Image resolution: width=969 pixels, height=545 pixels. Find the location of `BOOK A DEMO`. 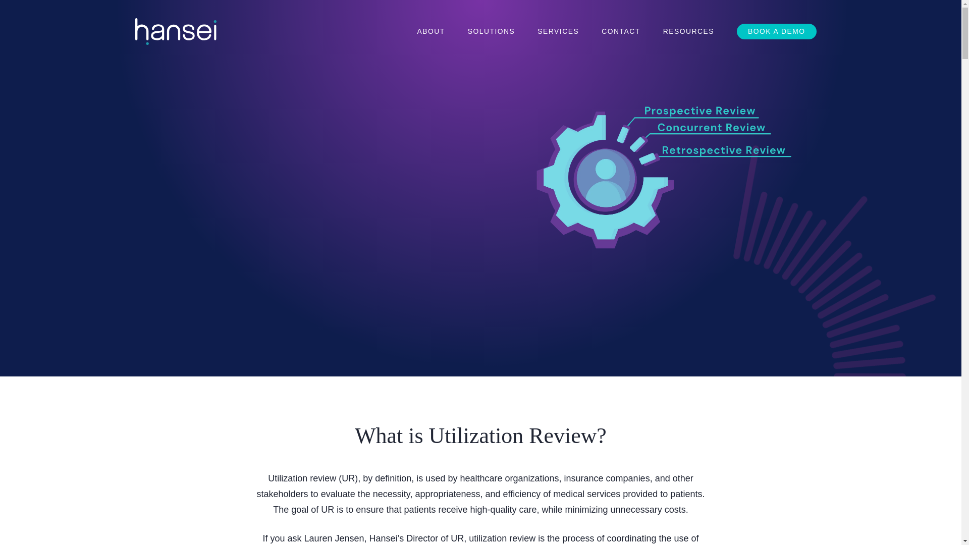

BOOK A DEMO is located at coordinates (776, 31).